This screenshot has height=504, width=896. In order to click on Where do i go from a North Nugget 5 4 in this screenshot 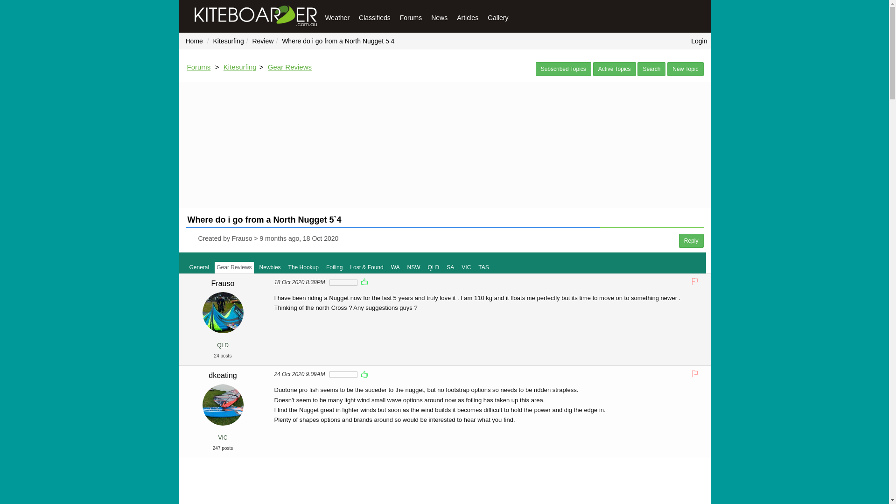, I will do `click(338, 41)`.